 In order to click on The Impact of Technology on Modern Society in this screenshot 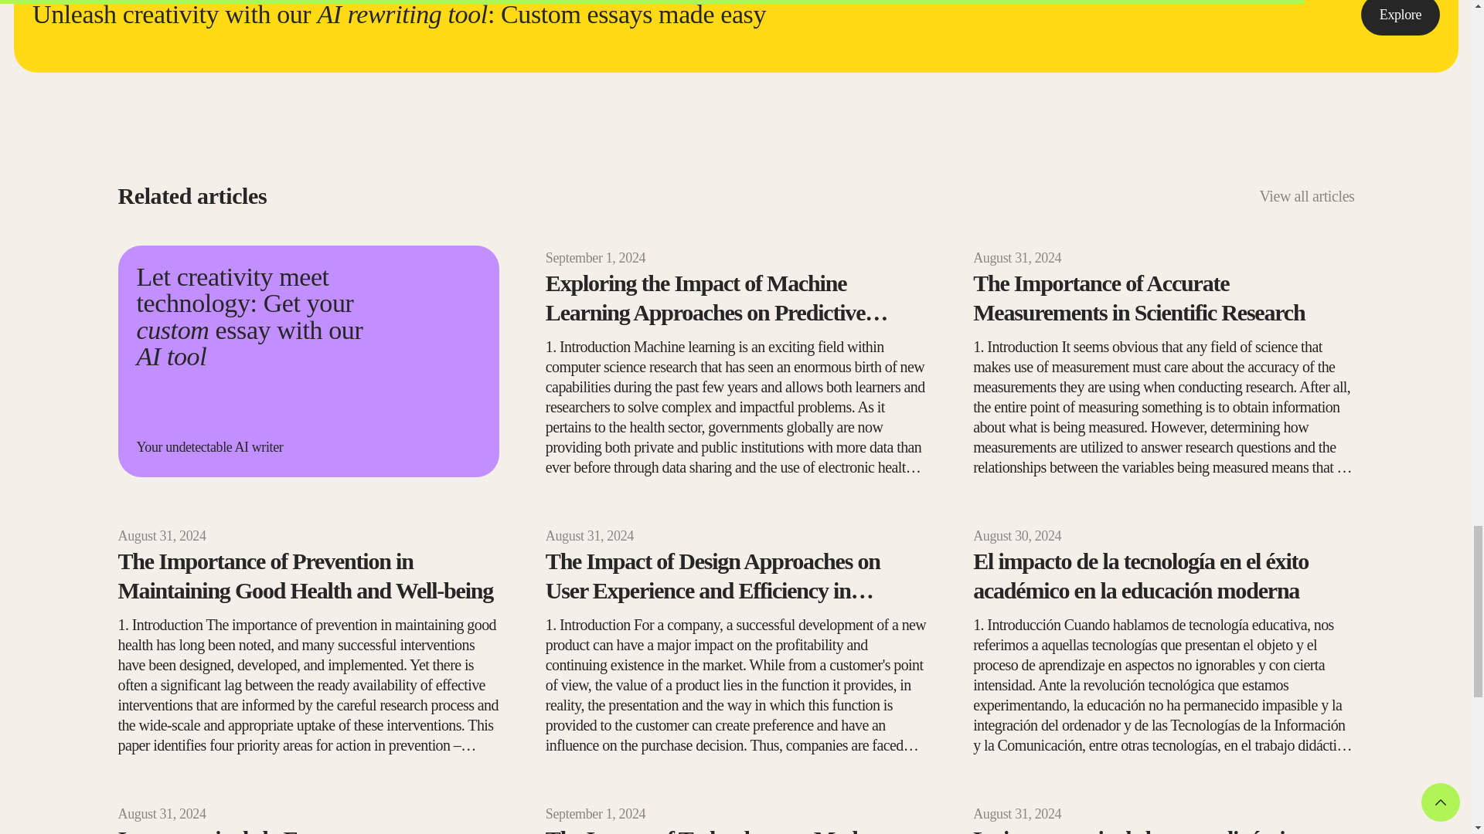, I will do `click(736, 829)`.